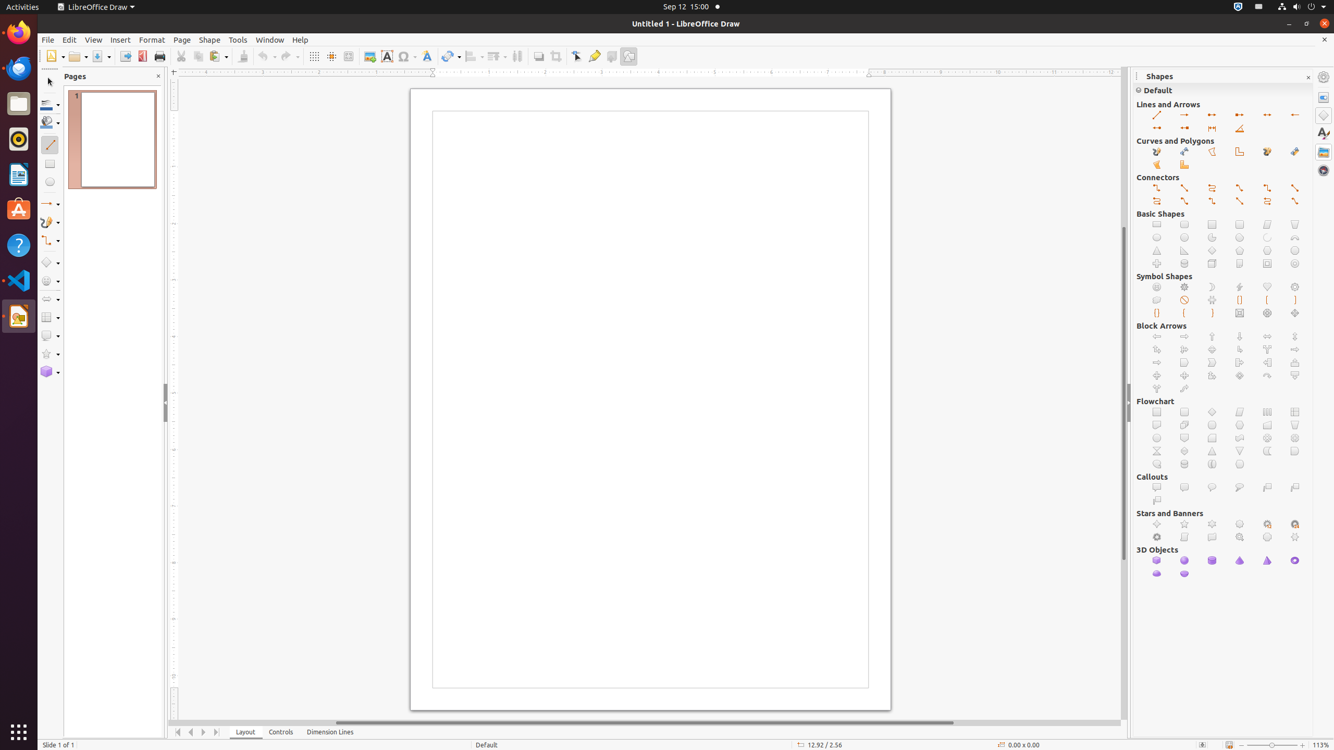 The height and width of the screenshot is (750, 1334). I want to click on Tools, so click(238, 40).